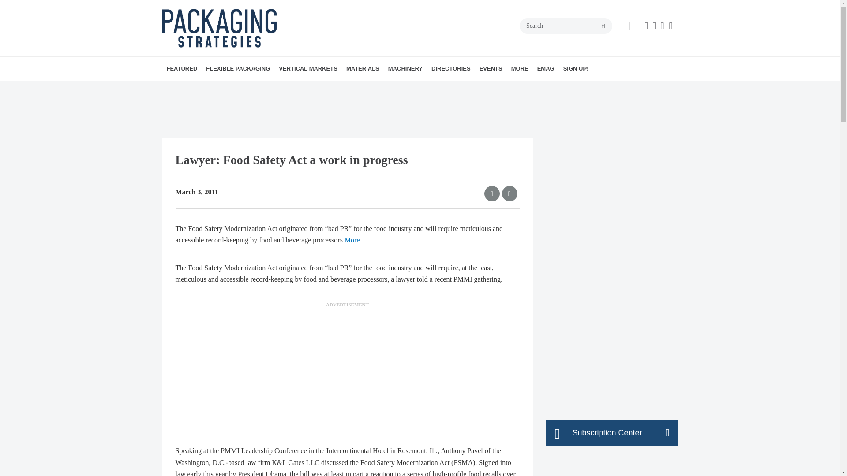  What do you see at coordinates (227, 88) in the screenshot?
I see `PACKAGING NEWS` at bounding box center [227, 88].